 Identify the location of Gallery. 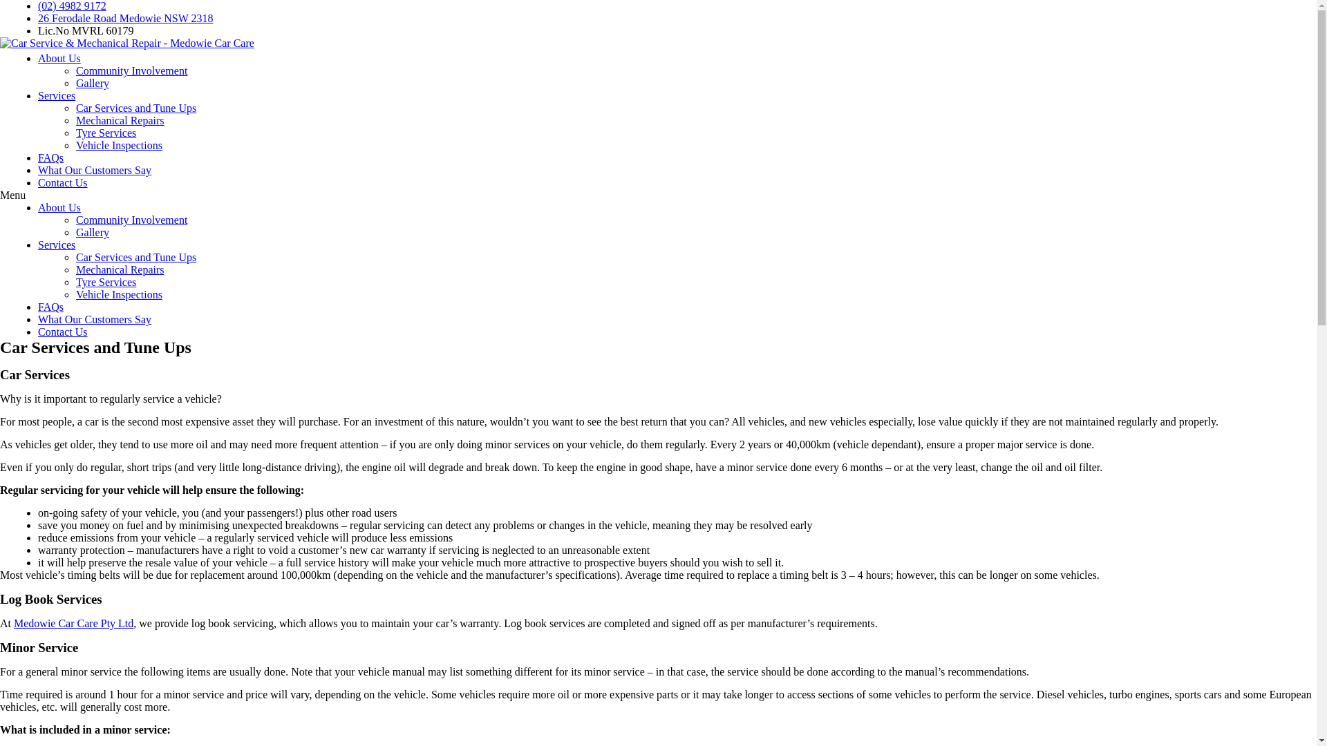
(93, 232).